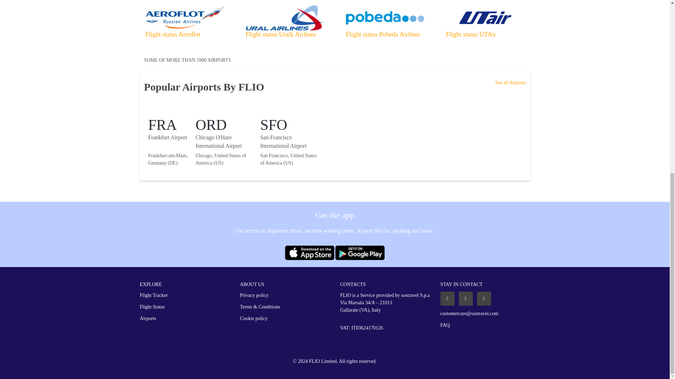 The width and height of the screenshot is (675, 379). Describe the element at coordinates (383, 34) in the screenshot. I see `Flight status Pobeda Airlines` at that location.